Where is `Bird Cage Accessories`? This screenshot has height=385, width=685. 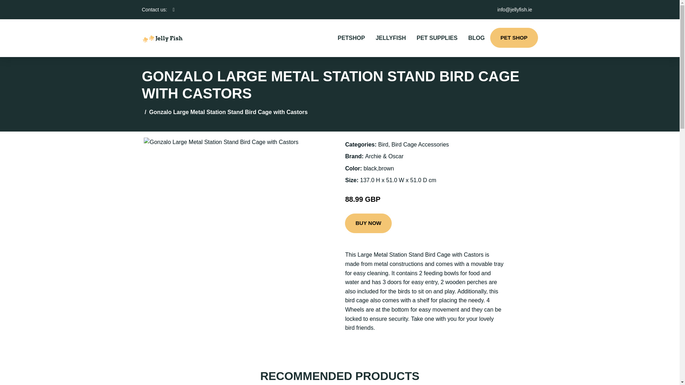
Bird Cage Accessories is located at coordinates (420, 144).